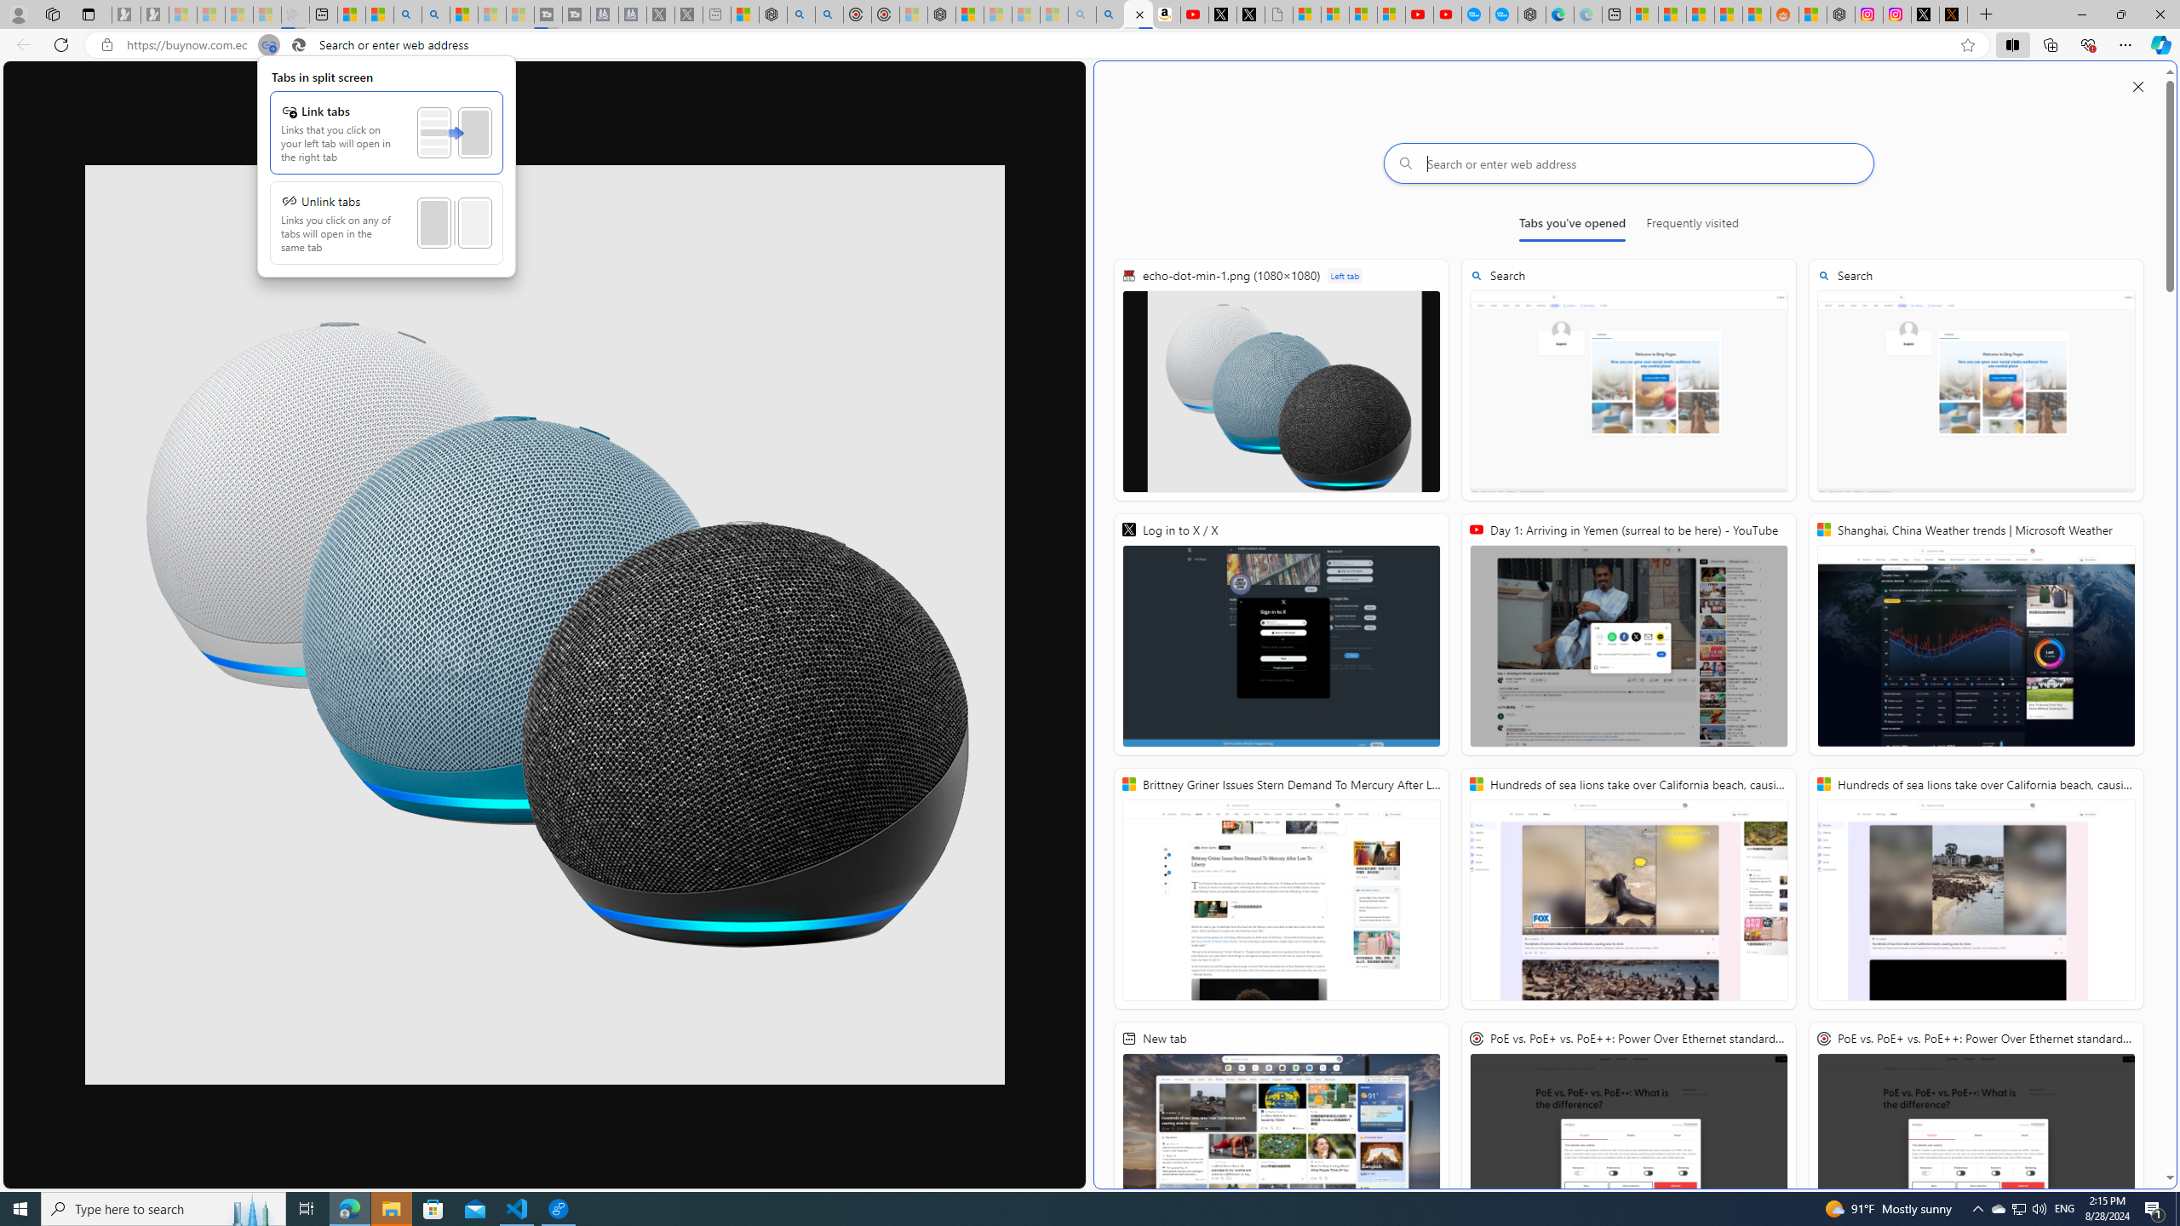 This screenshot has width=2180, height=1226. I want to click on Wildlife - MSN, so click(745, 14).